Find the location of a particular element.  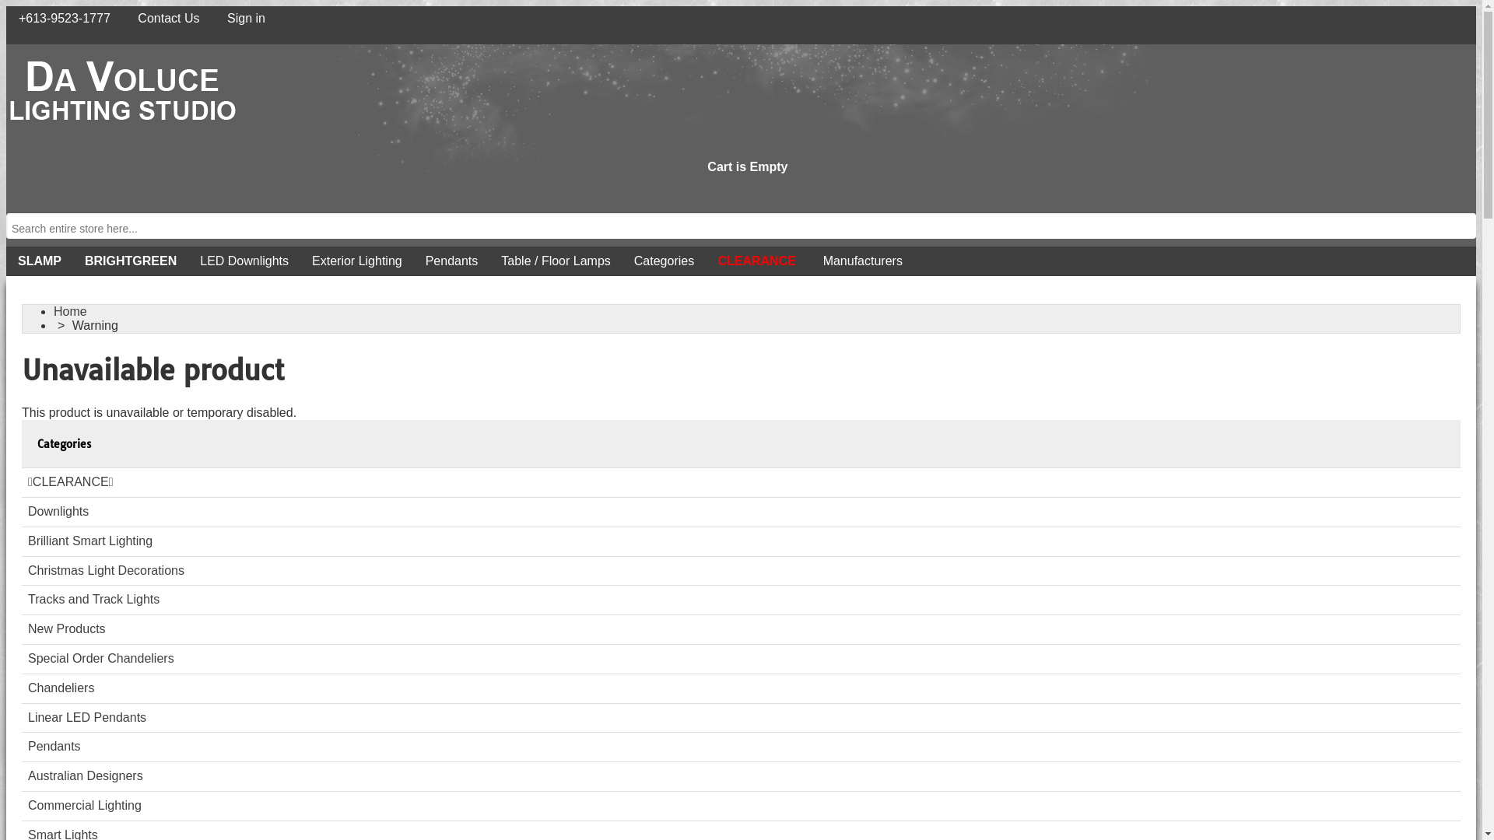

Australian Designers is located at coordinates (741, 776).